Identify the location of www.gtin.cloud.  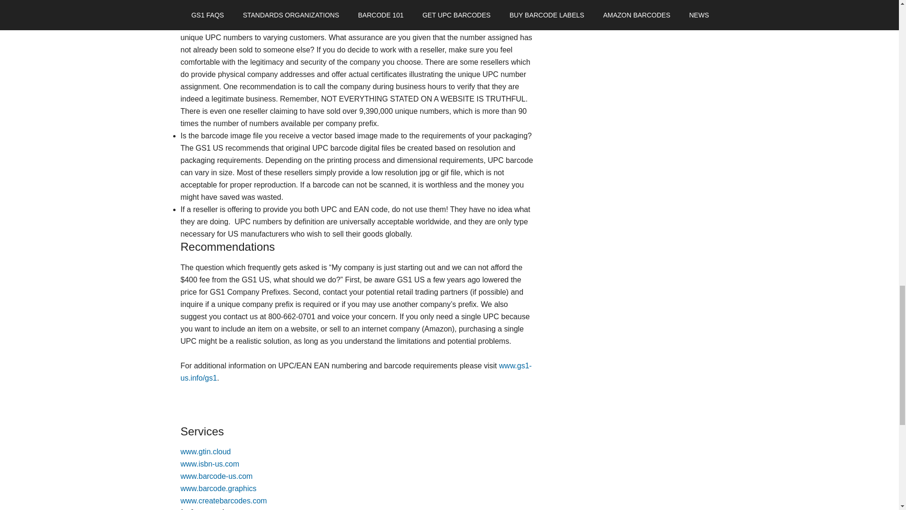
(206, 451).